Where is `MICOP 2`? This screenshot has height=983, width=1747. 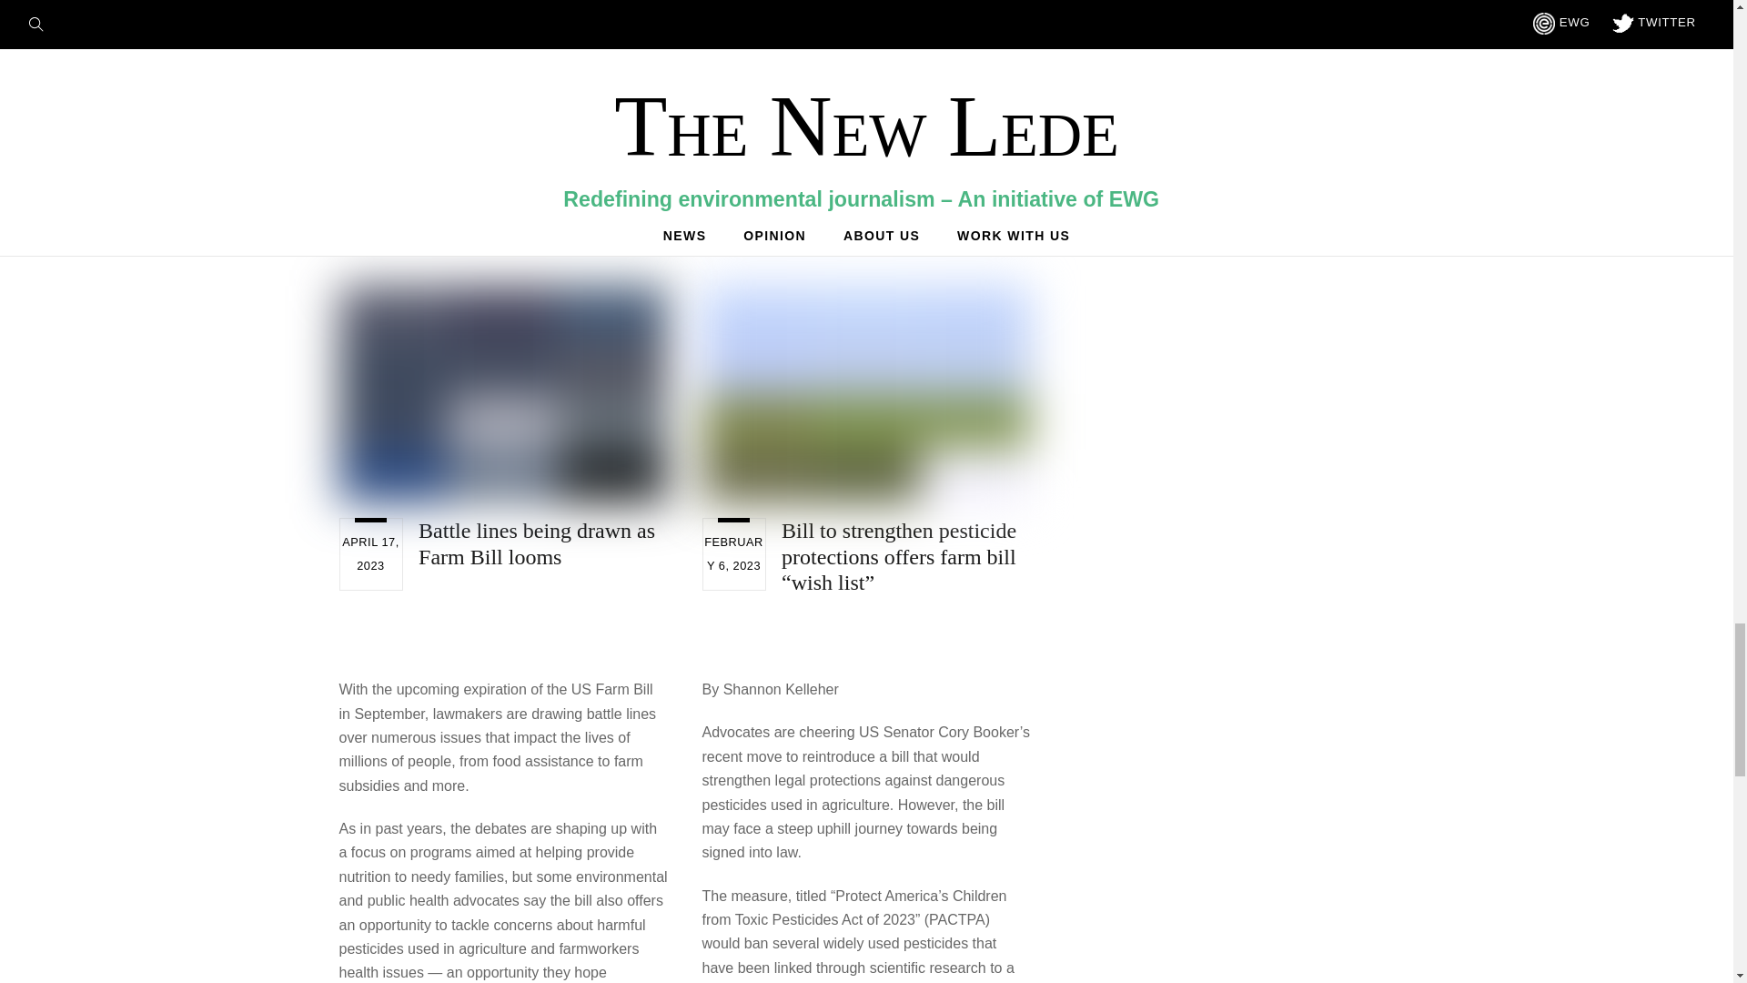
MICOP 2 is located at coordinates (866, 394).